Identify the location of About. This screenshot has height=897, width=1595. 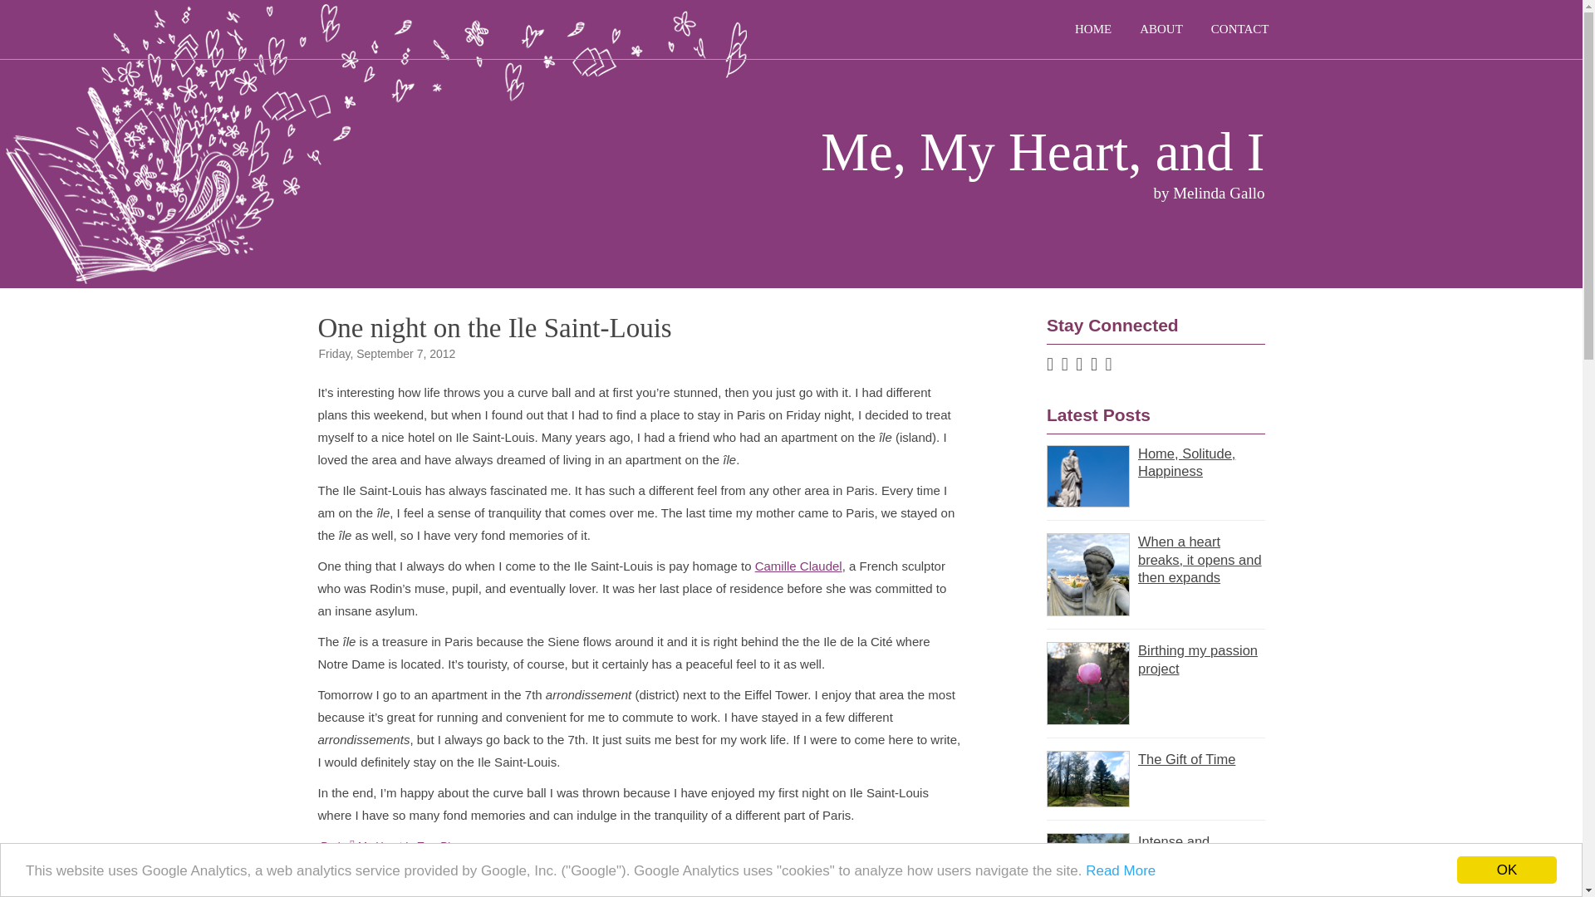
(1155, 30).